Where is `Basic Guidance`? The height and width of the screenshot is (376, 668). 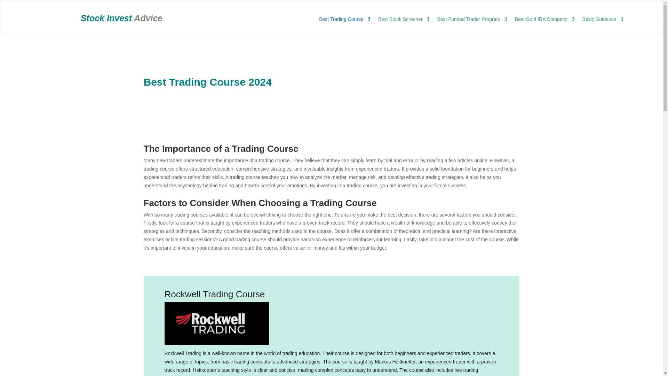
Basic Guidance is located at coordinates (603, 20).